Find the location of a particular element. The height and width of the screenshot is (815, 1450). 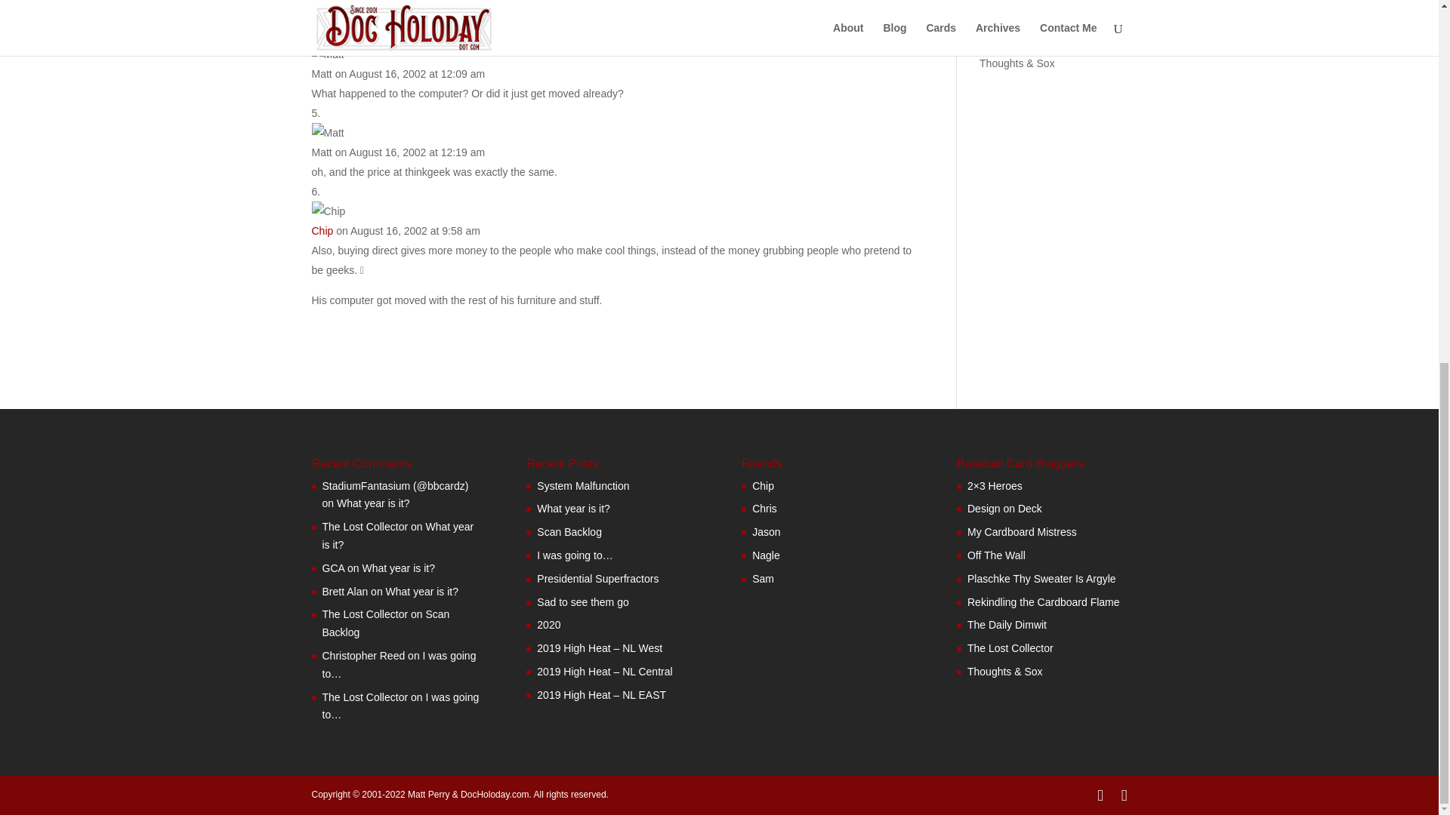

What year is it? is located at coordinates (397, 536).